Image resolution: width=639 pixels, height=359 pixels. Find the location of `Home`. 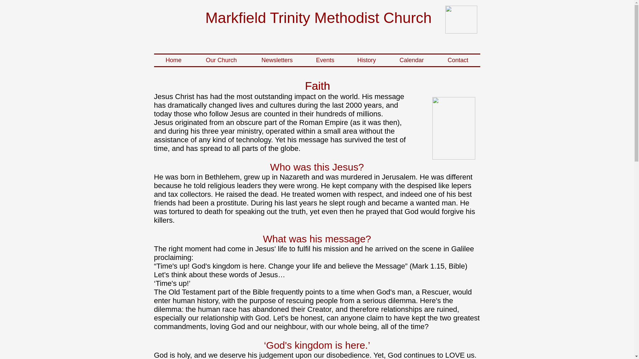

Home is located at coordinates (173, 60).